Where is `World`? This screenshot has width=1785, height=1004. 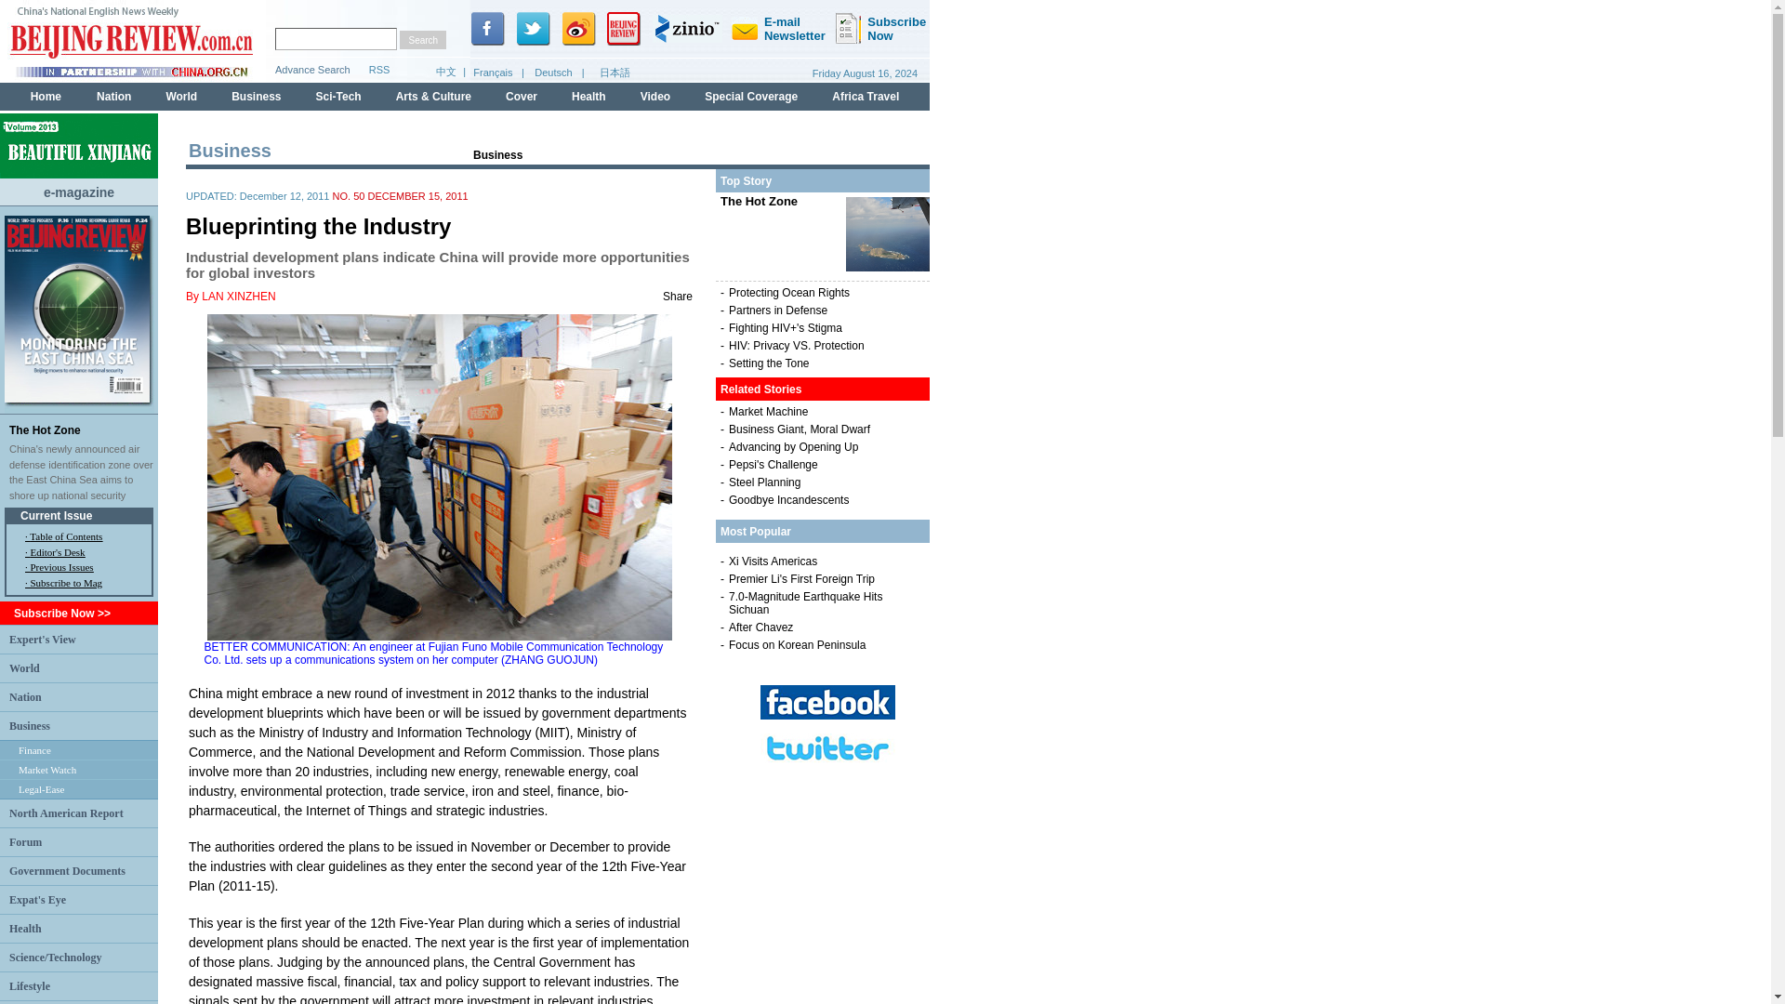 World is located at coordinates (24, 667).